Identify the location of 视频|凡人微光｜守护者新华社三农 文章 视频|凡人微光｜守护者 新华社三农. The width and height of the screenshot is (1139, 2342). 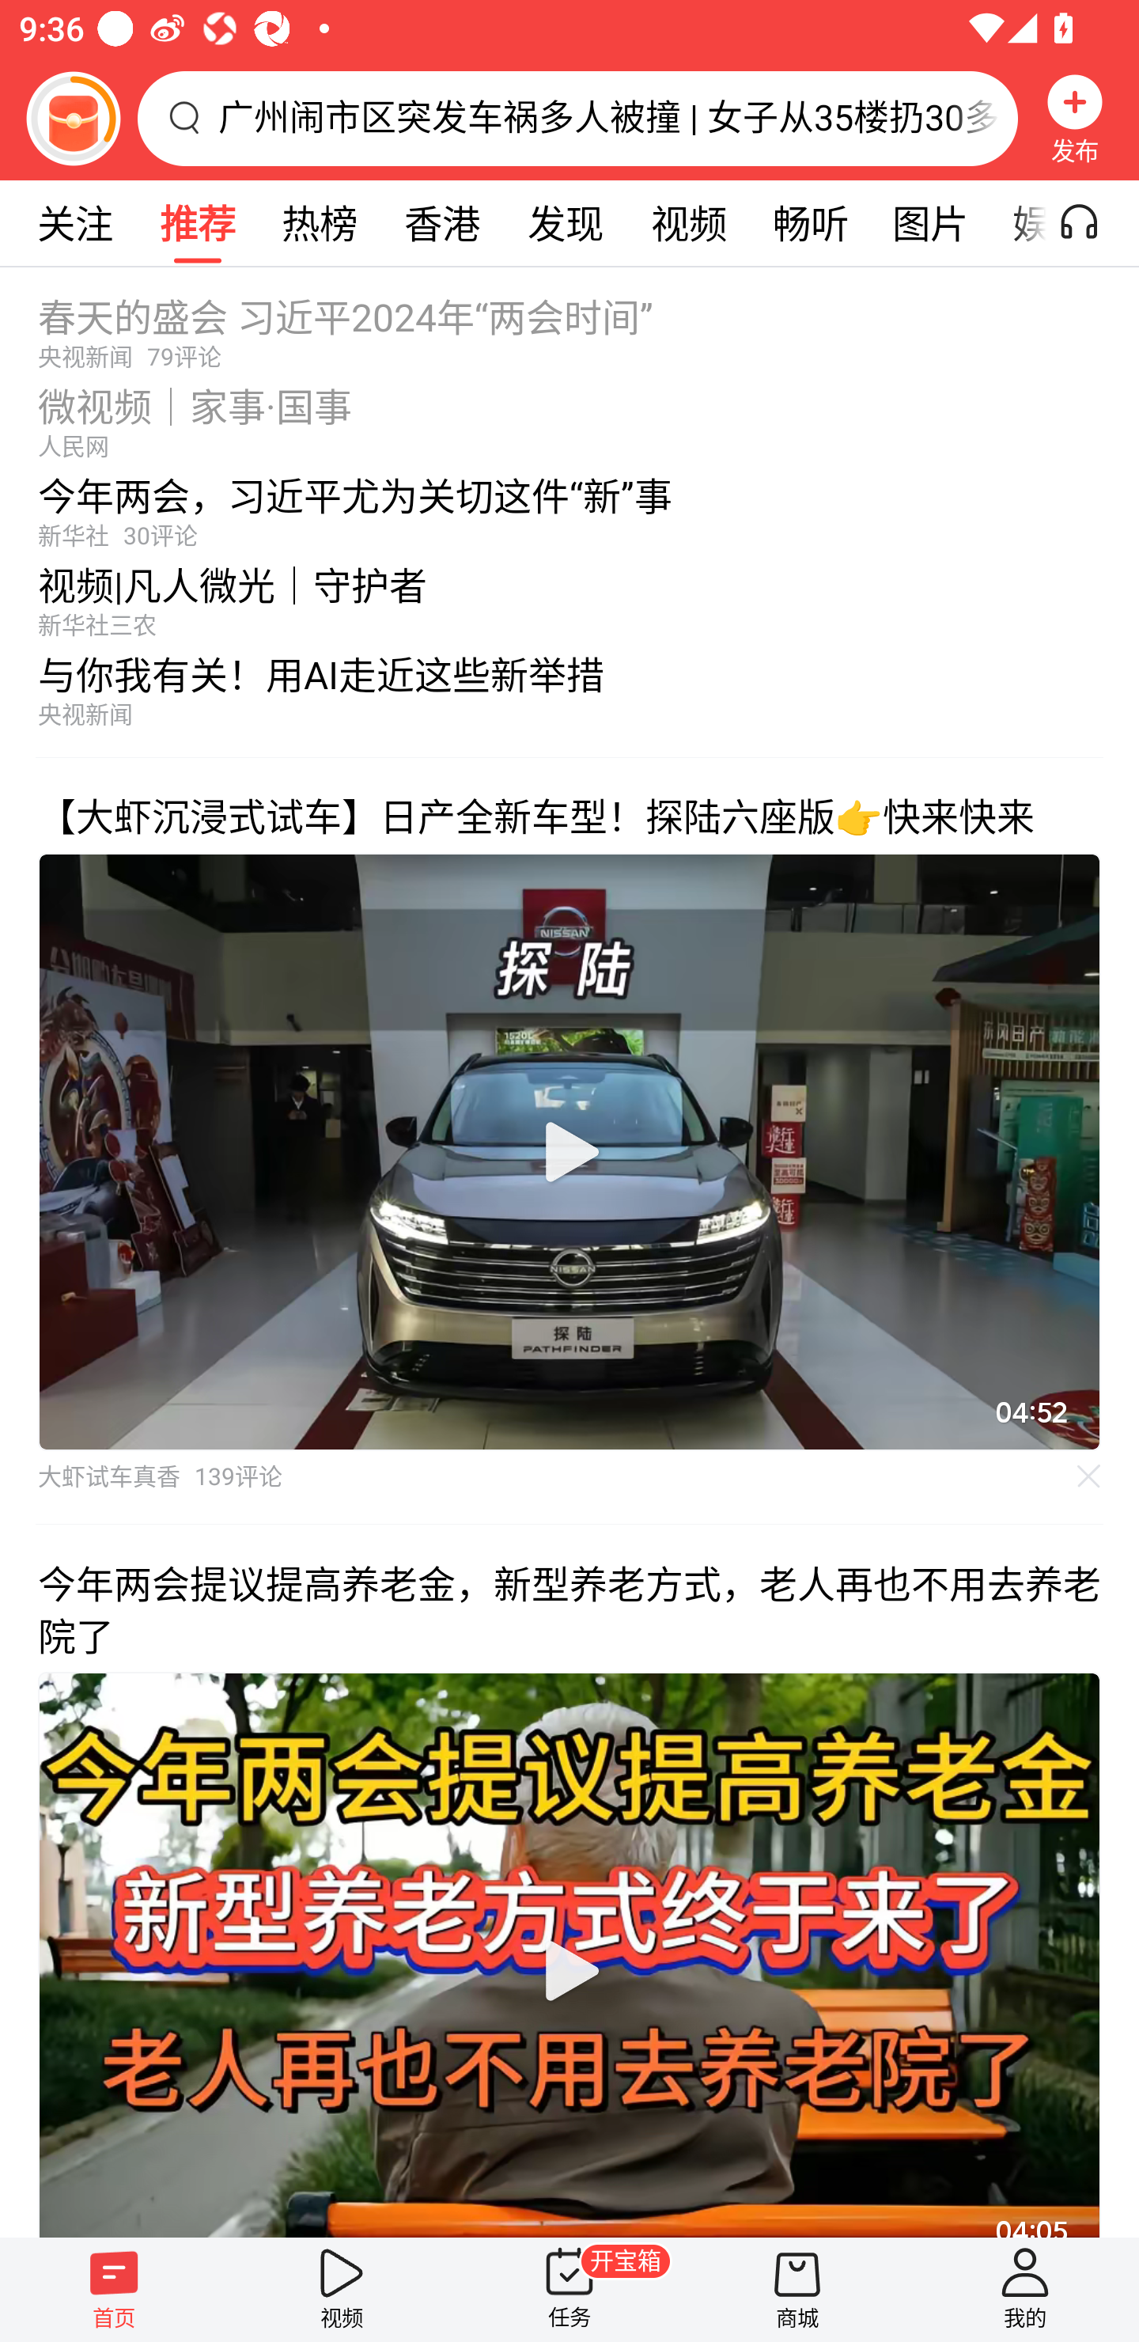
(569, 595).